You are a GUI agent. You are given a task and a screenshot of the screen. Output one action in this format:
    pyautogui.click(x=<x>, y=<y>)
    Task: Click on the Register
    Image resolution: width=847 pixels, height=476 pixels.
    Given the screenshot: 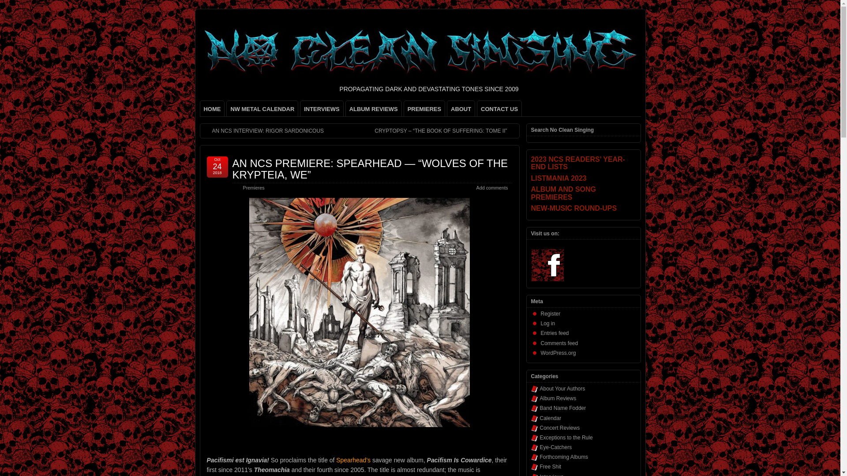 What is the action you would take?
    pyautogui.click(x=551, y=314)
    